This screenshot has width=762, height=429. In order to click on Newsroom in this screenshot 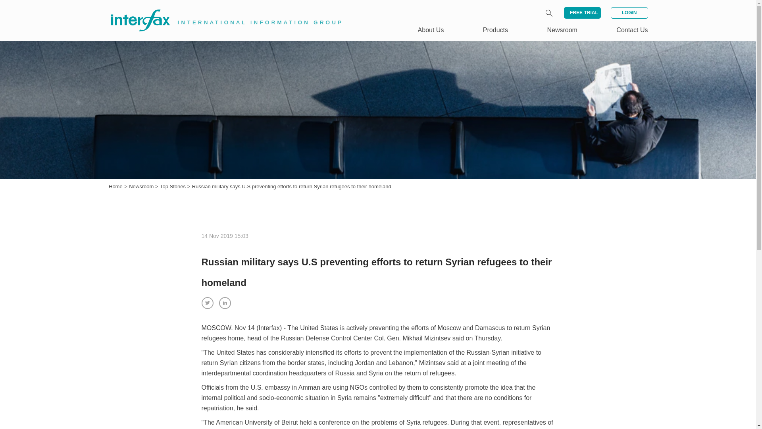, I will do `click(562, 30)`.